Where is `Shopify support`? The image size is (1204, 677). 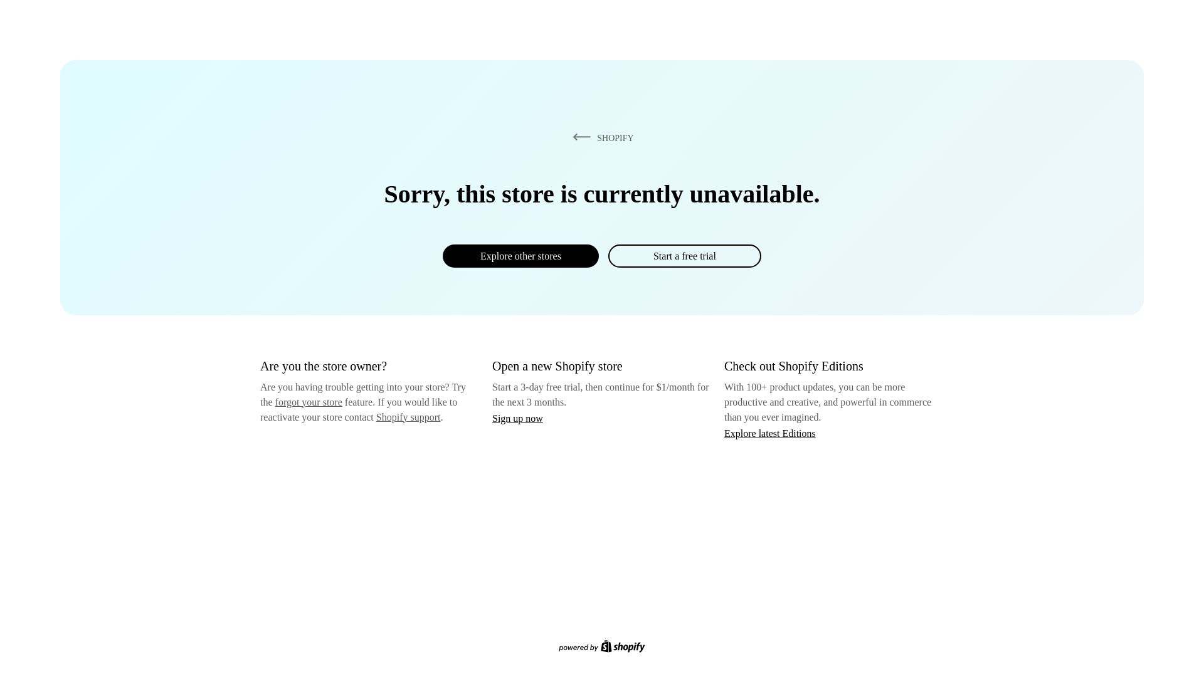
Shopify support is located at coordinates (408, 416).